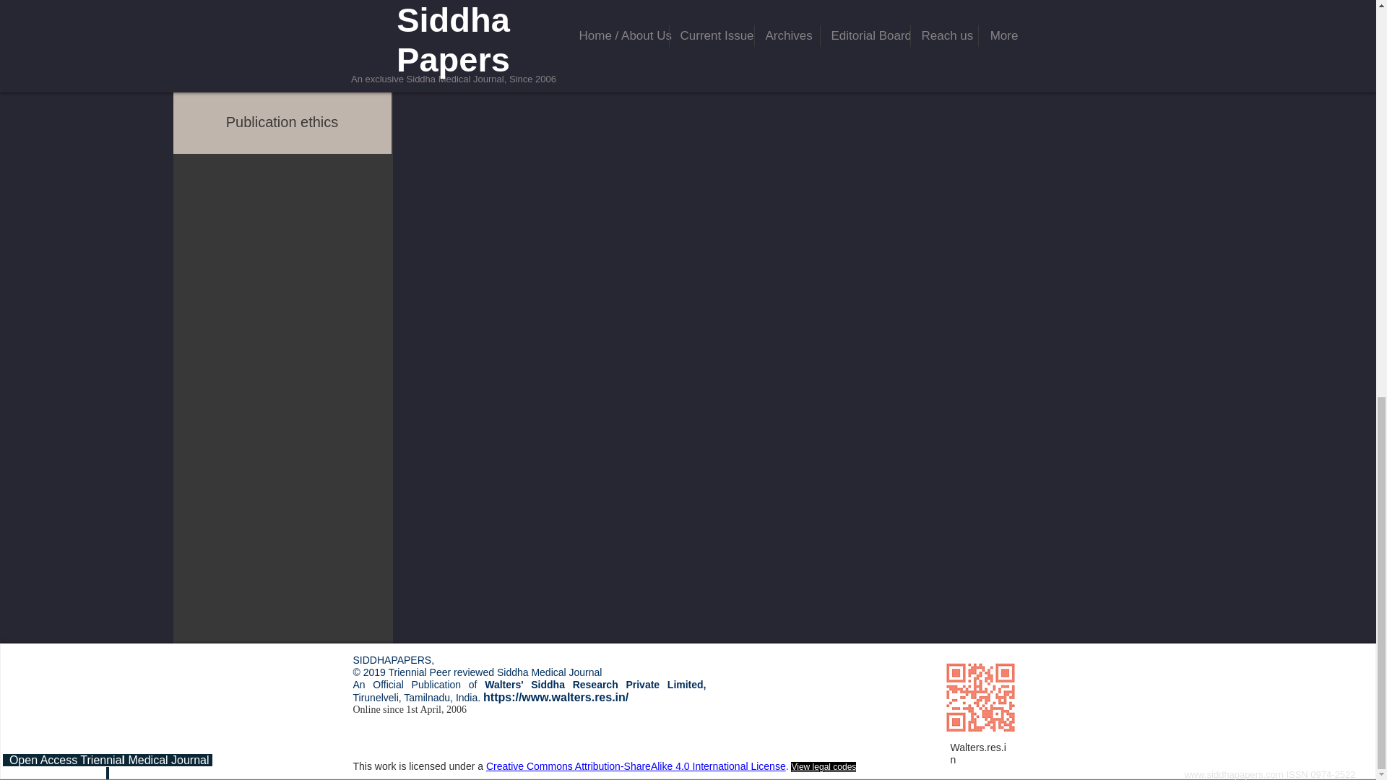  I want to click on View legal codes, so click(823, 767).